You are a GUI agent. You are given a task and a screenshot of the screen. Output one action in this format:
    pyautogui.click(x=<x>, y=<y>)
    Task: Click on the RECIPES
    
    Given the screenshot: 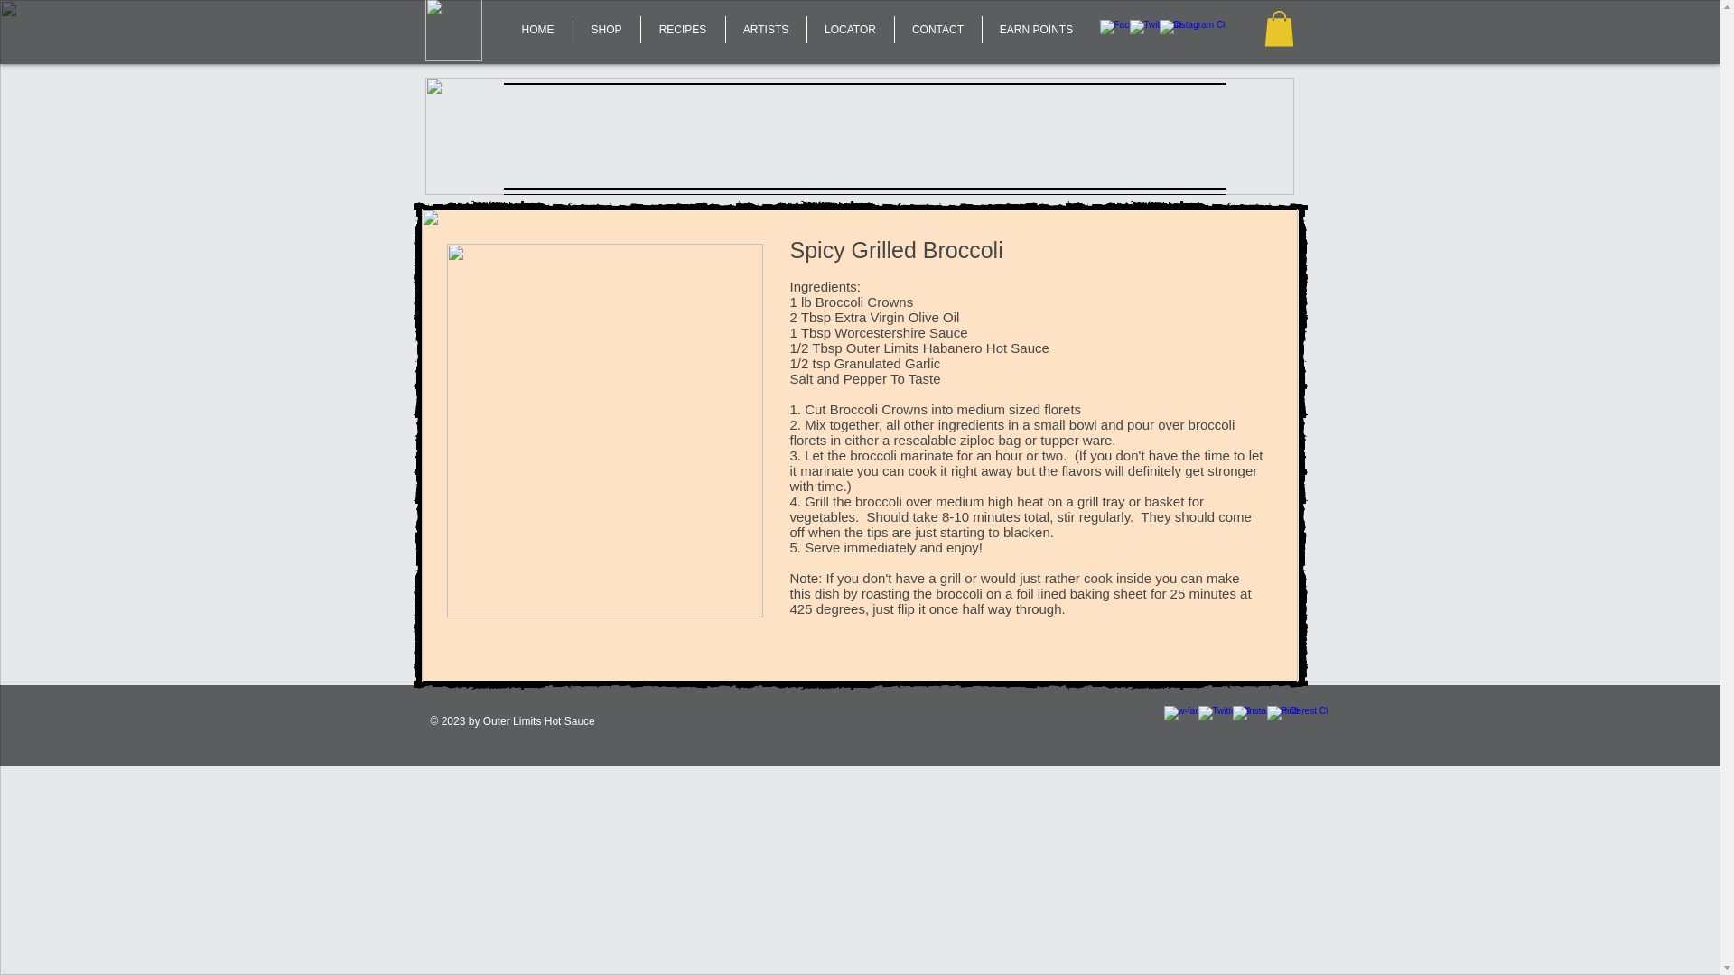 What is the action you would take?
    pyautogui.click(x=683, y=29)
    